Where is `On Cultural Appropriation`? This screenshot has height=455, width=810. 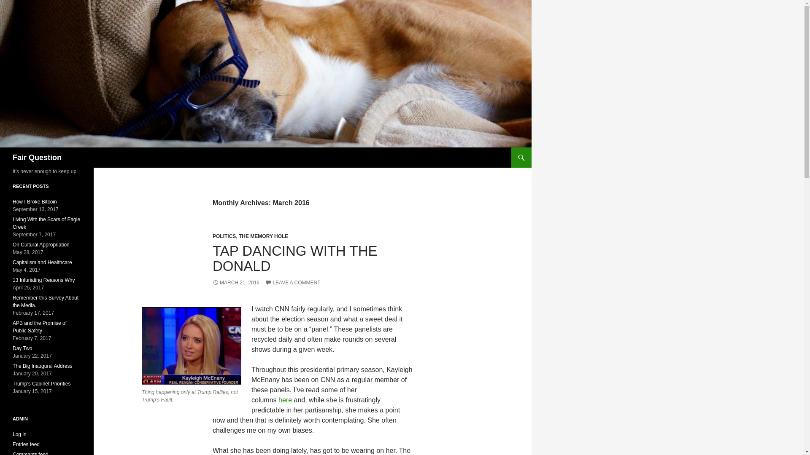
On Cultural Appropriation is located at coordinates (41, 244).